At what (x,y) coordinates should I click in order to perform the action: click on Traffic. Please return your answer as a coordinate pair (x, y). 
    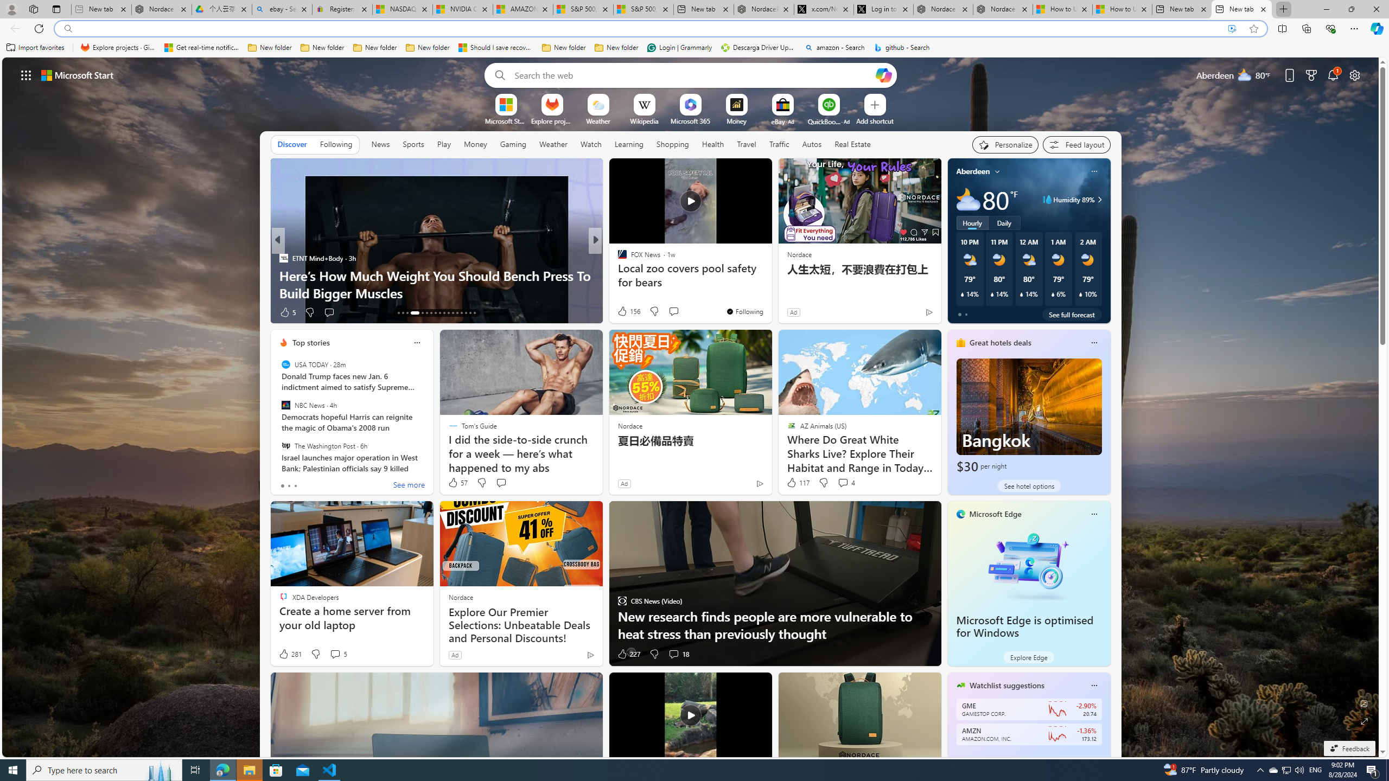
    Looking at the image, I should click on (779, 144).